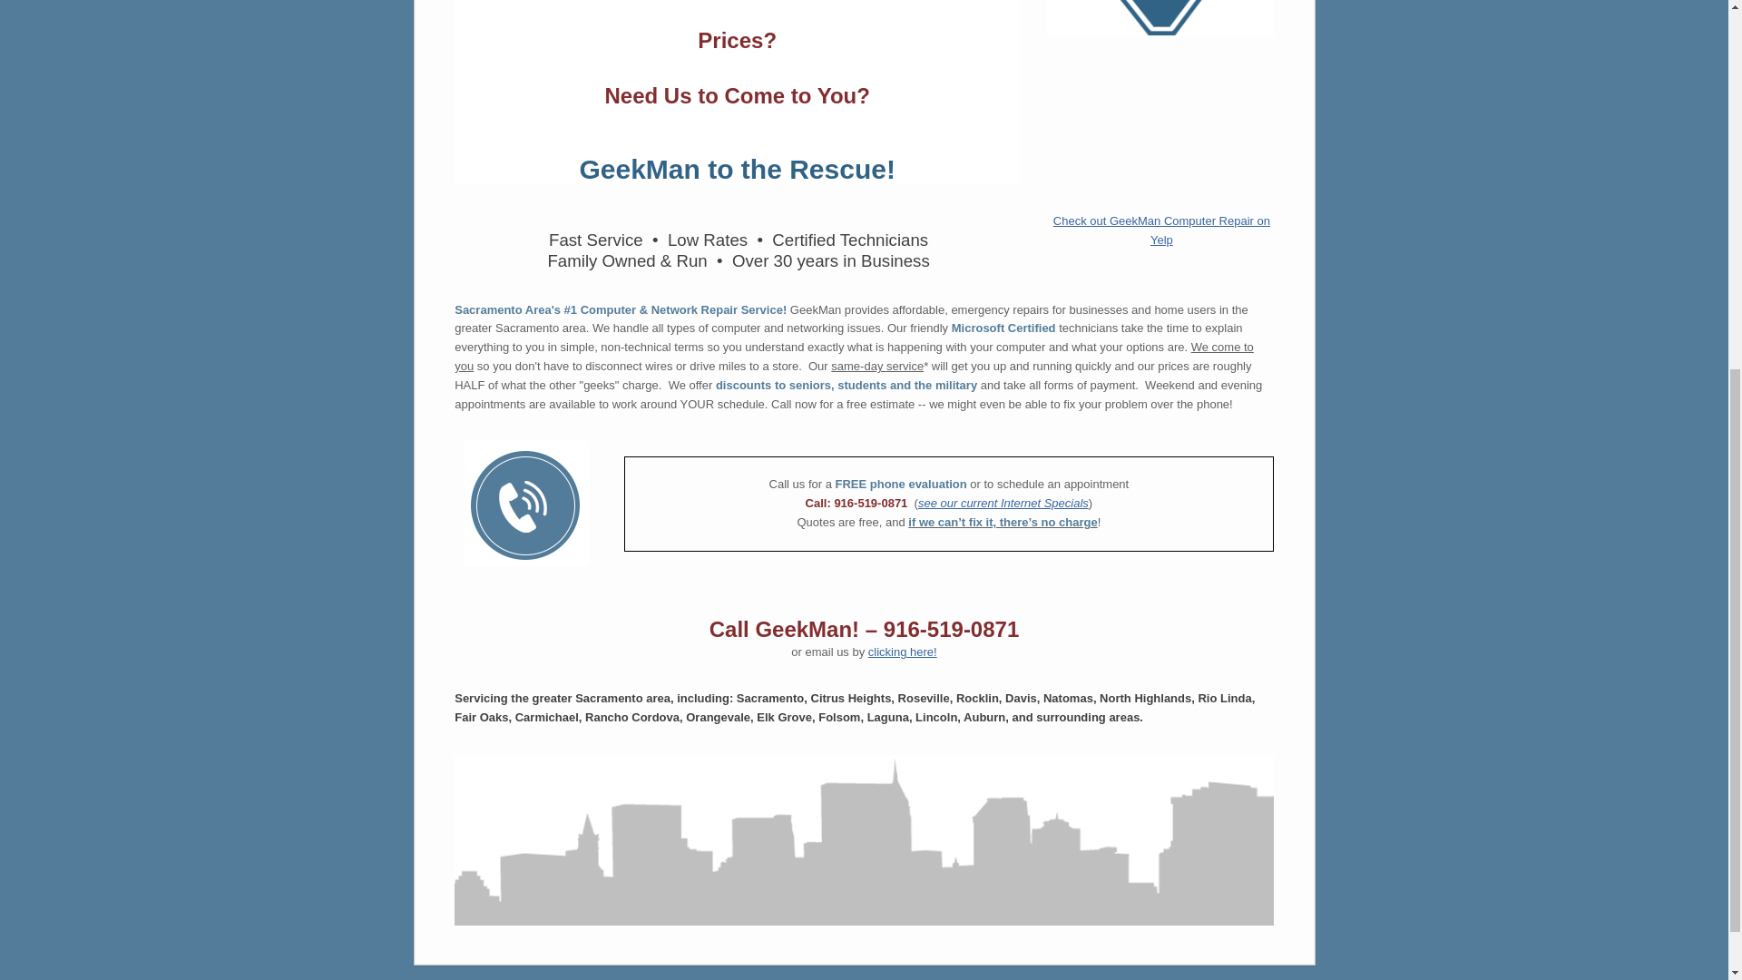 The height and width of the screenshot is (980, 1742). What do you see at coordinates (1003, 503) in the screenshot?
I see `see our current Internet Specials` at bounding box center [1003, 503].